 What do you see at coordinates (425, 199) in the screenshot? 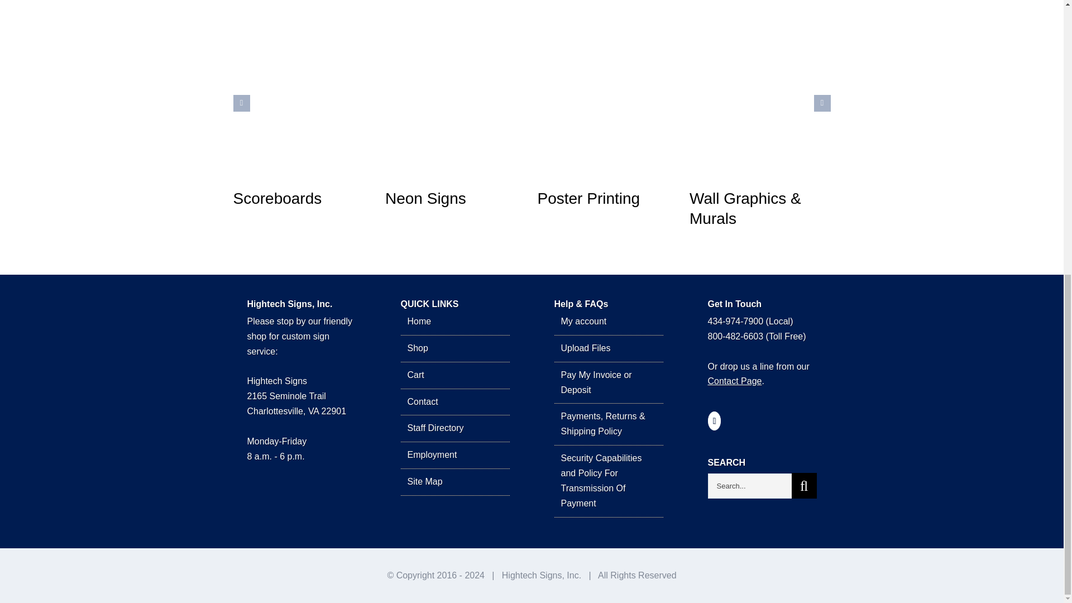
I see `Neon Signs` at bounding box center [425, 199].